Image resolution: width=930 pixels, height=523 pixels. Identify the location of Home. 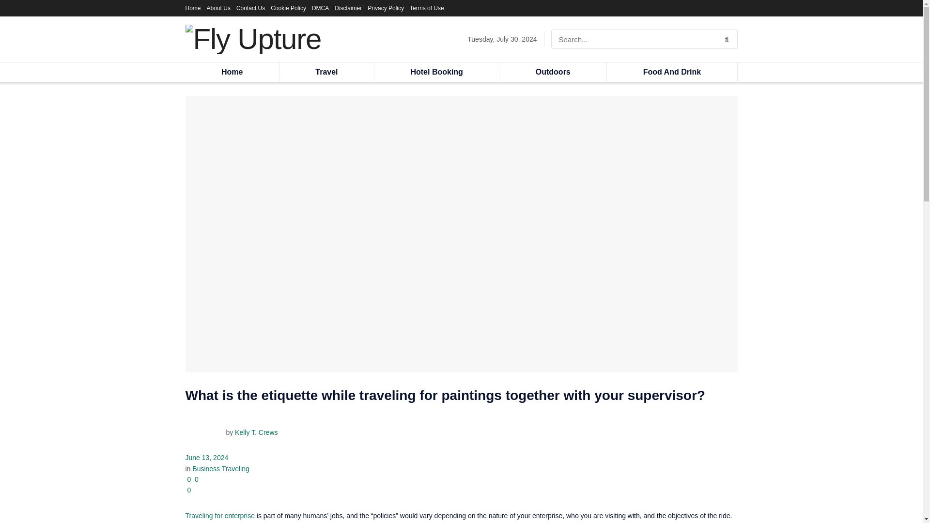
(232, 72).